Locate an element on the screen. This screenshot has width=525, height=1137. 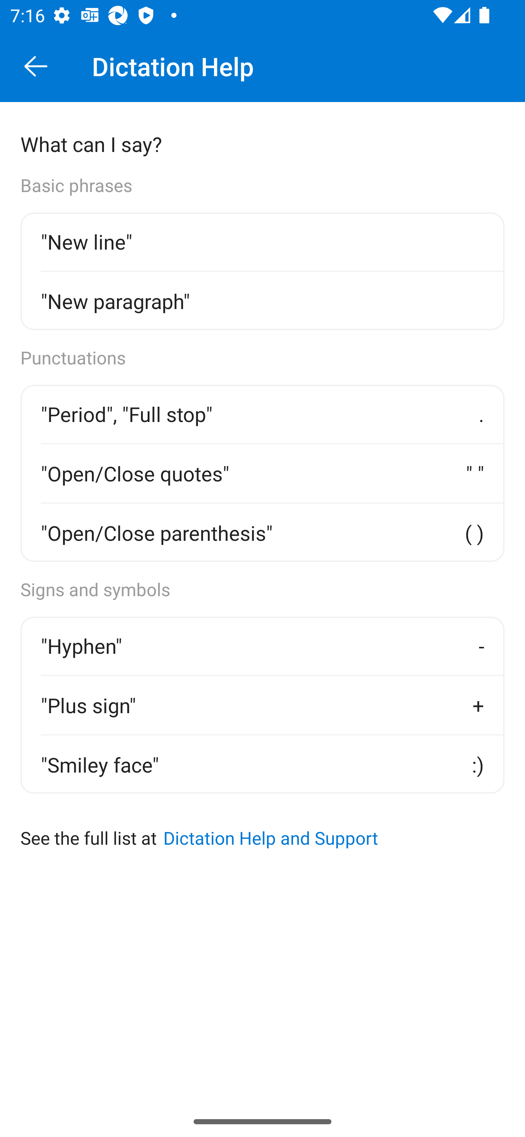
Go Back is located at coordinates (36, 66).